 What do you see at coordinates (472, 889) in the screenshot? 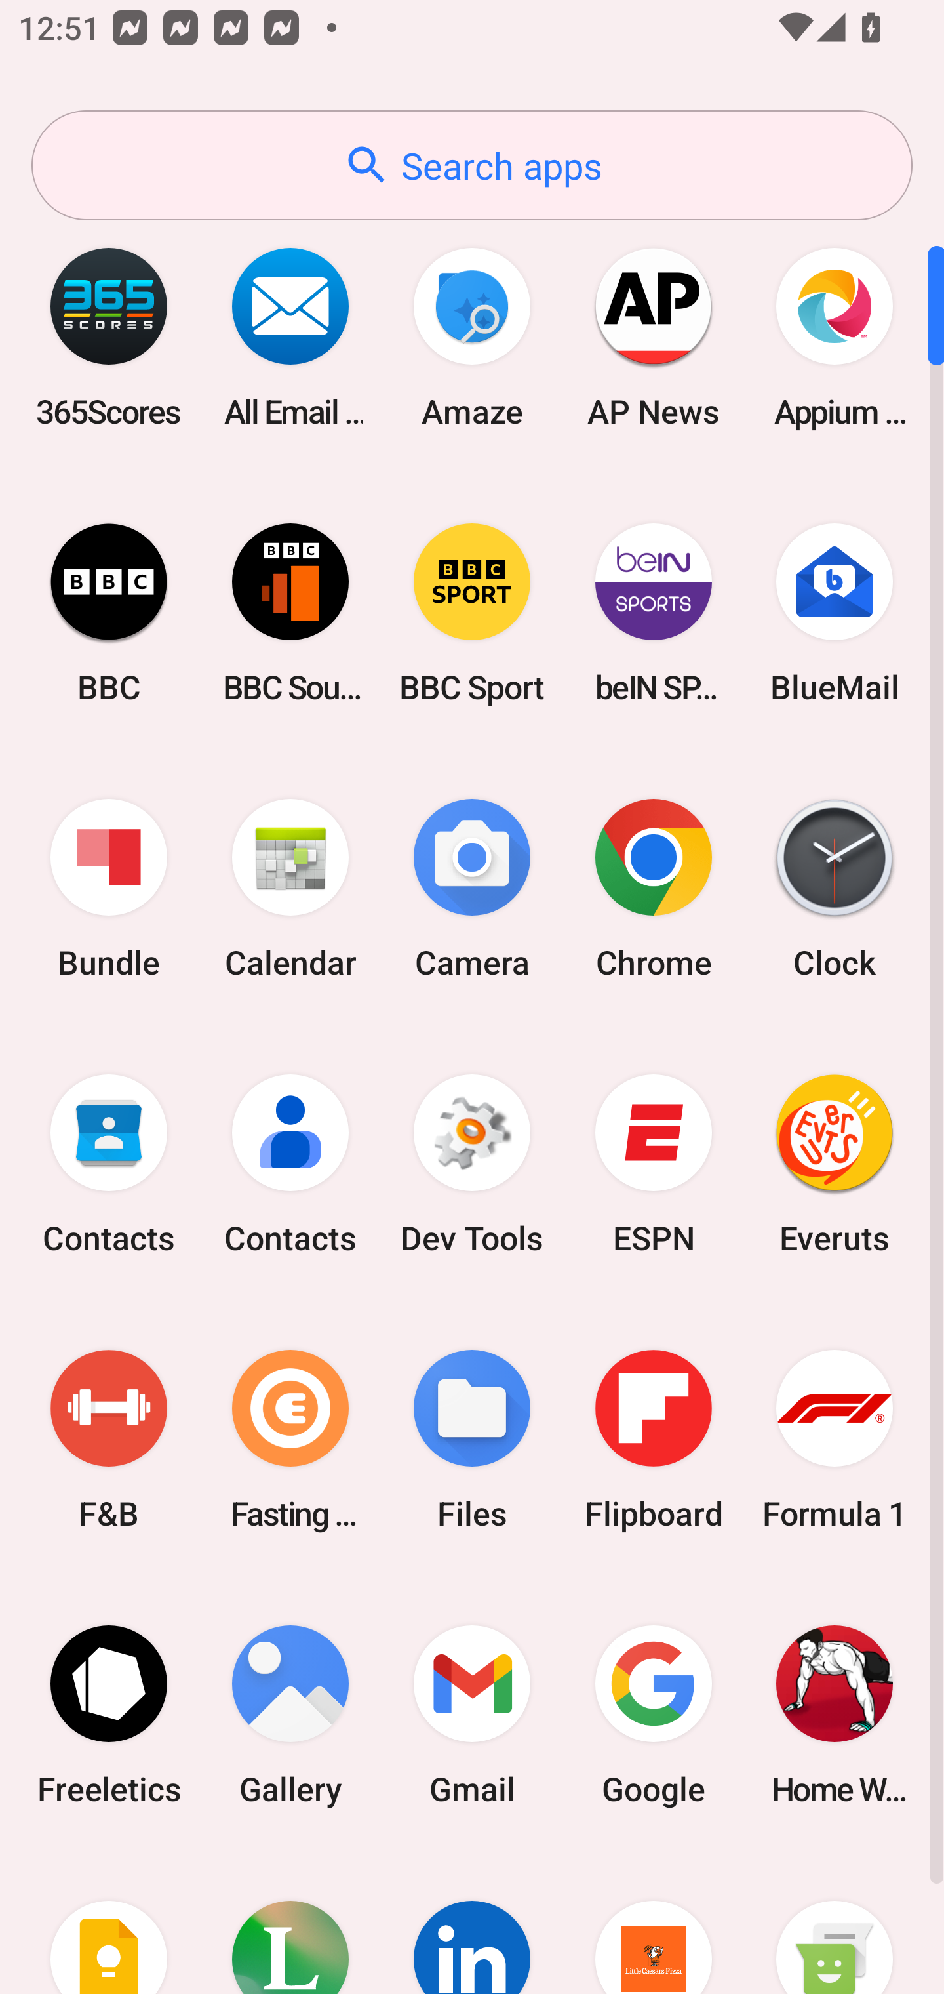
I see `Camera` at bounding box center [472, 889].